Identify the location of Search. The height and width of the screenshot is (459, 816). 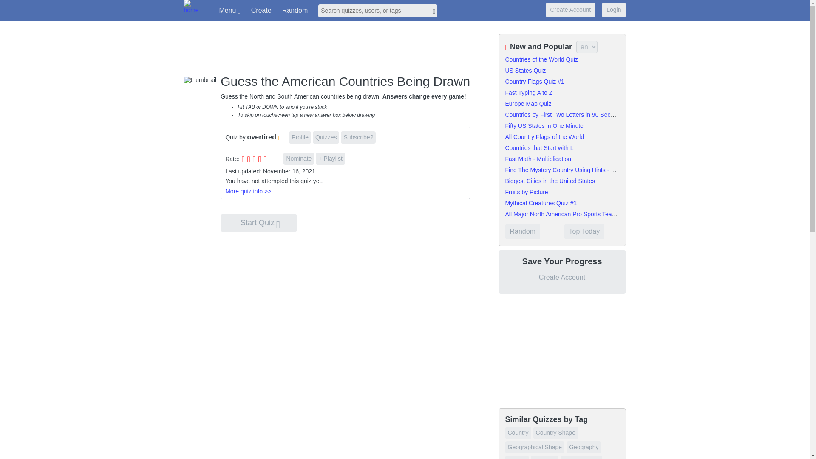
(377, 11).